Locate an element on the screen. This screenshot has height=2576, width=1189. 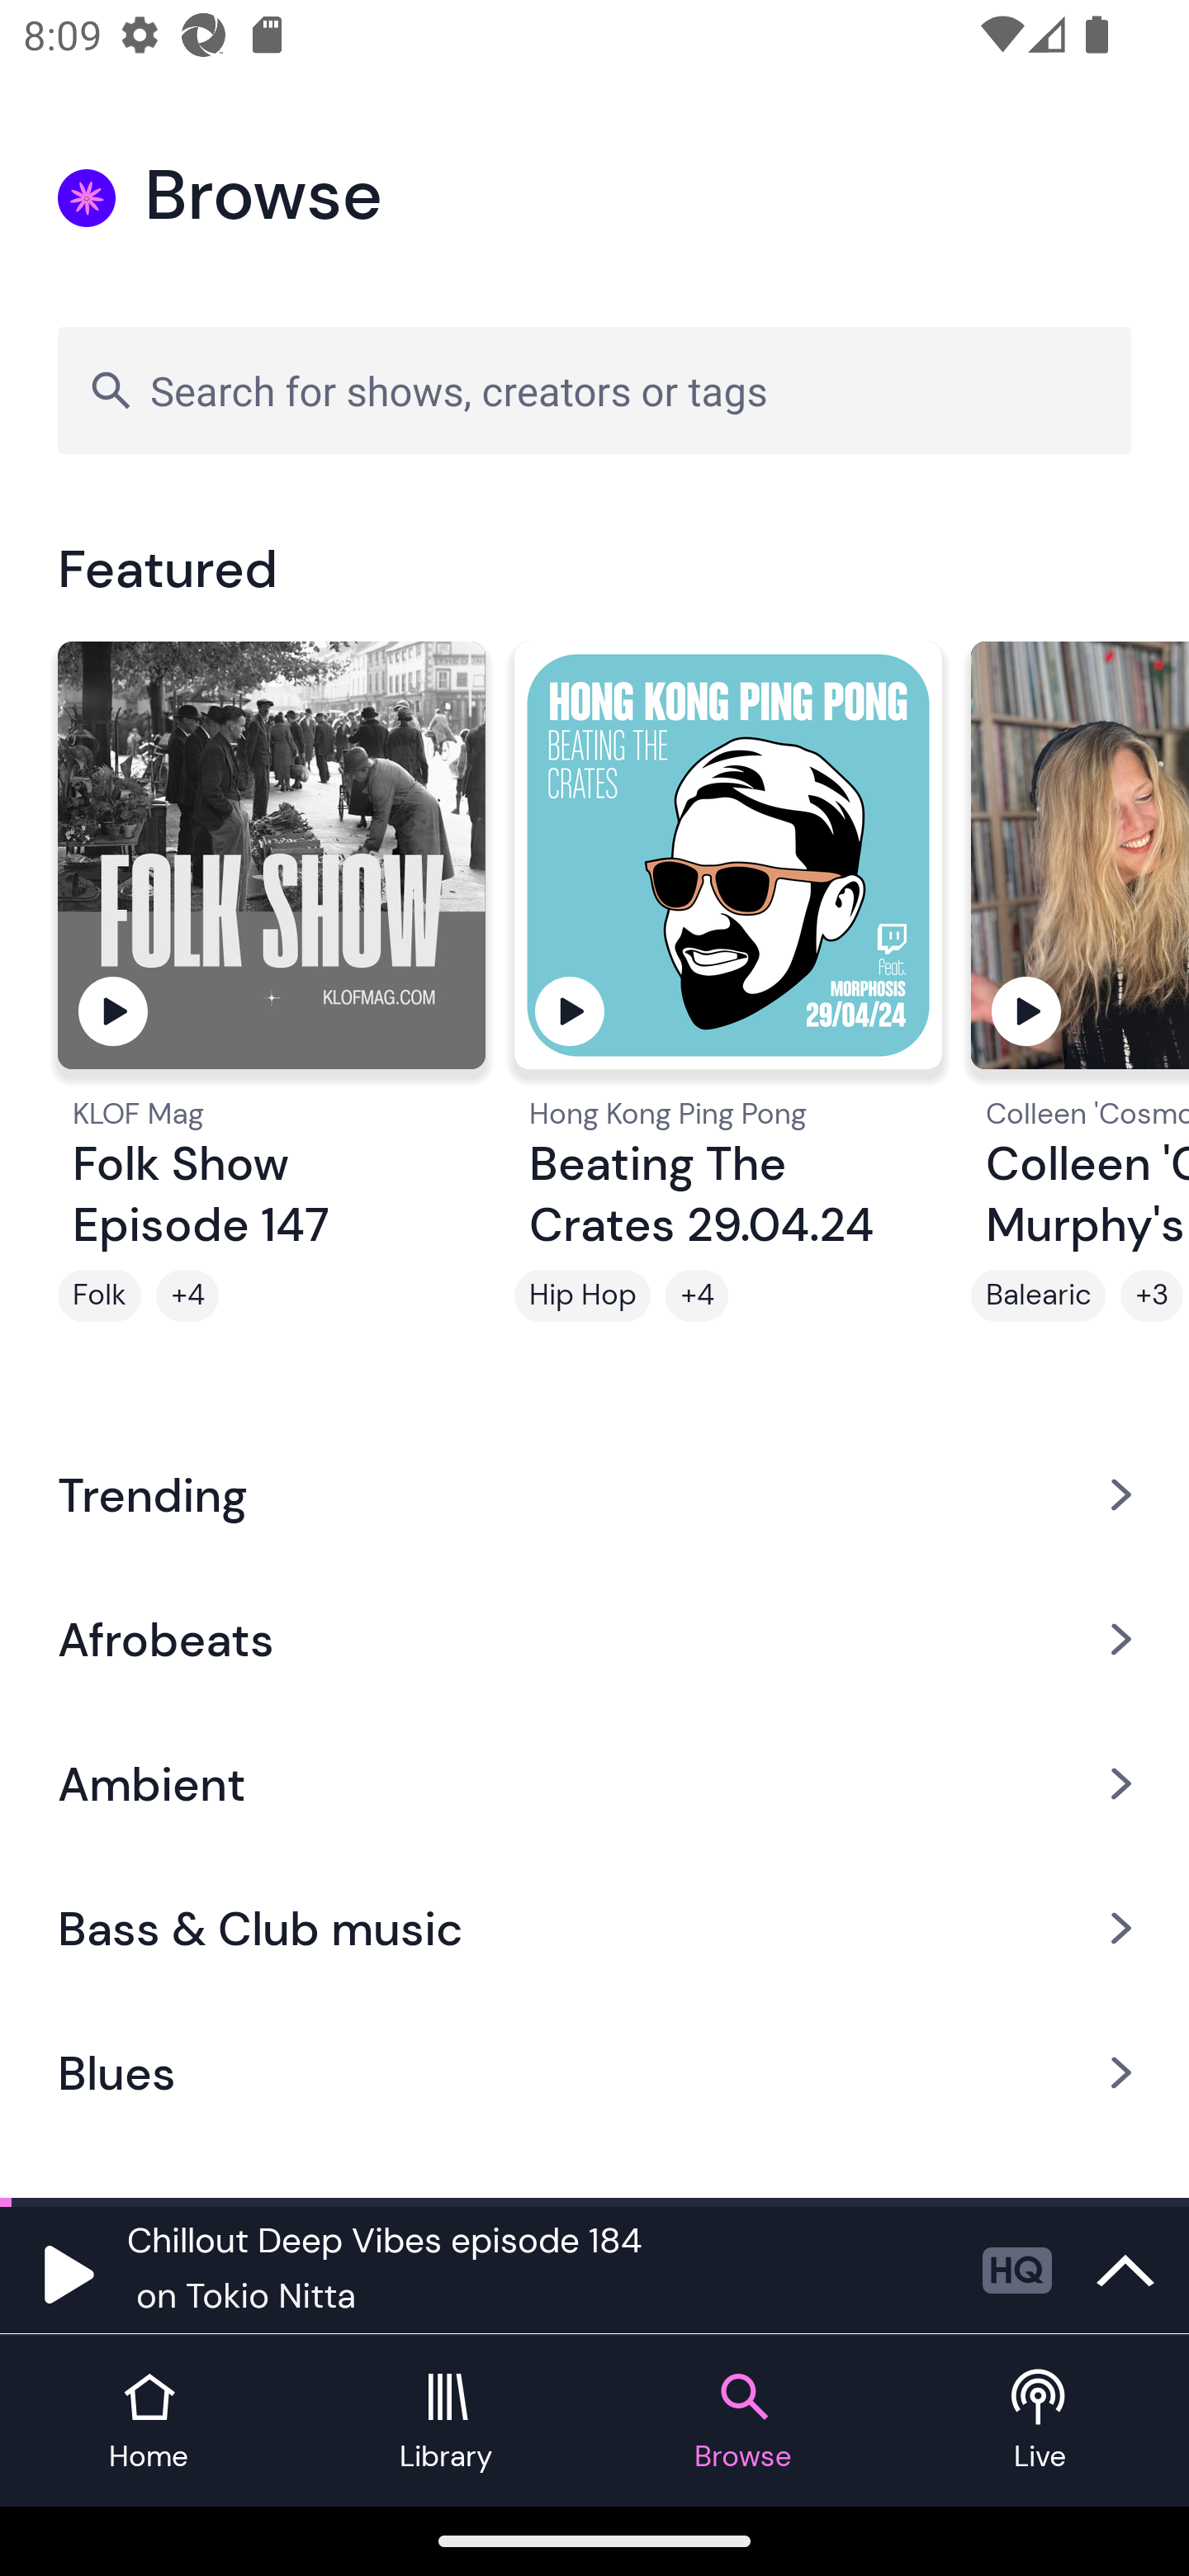
Trending is located at coordinates (594, 1494).